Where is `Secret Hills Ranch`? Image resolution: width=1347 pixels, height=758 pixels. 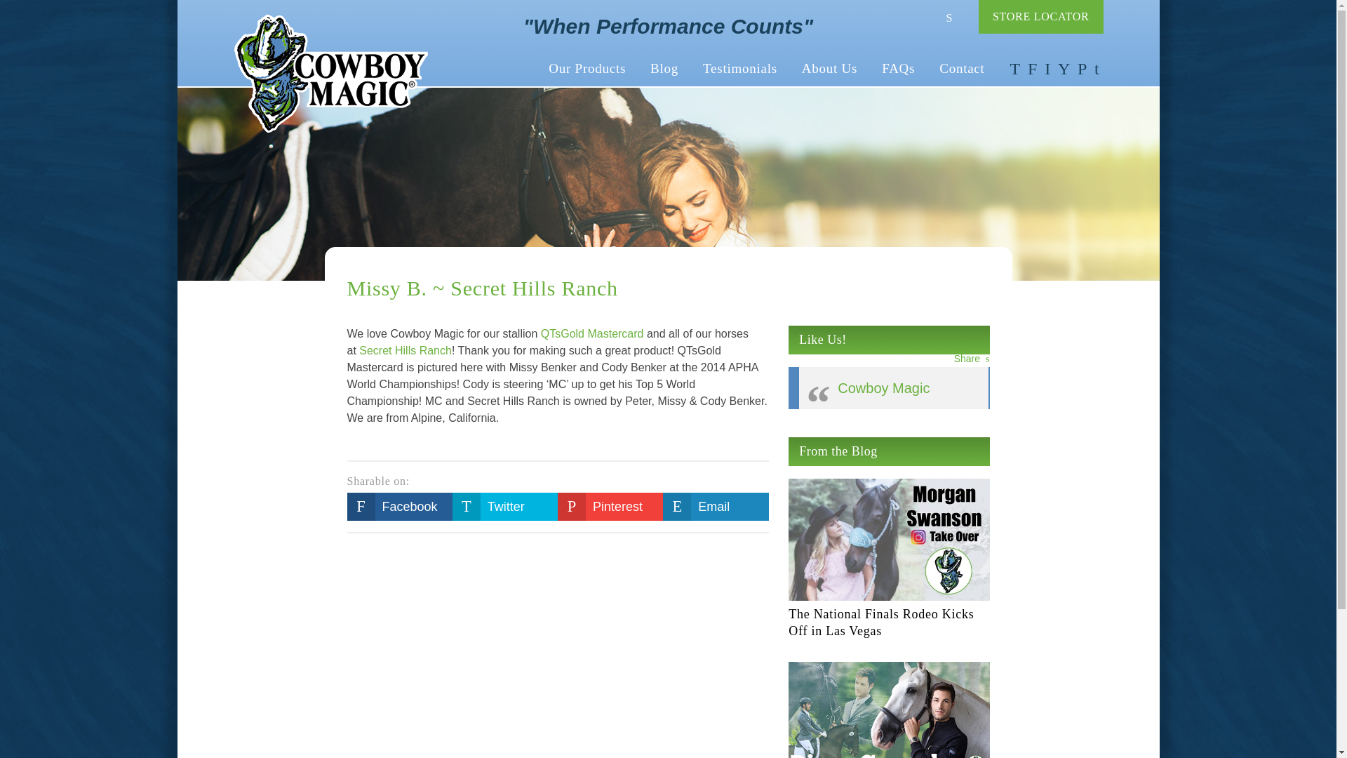 Secret Hills Ranch is located at coordinates (406, 351).